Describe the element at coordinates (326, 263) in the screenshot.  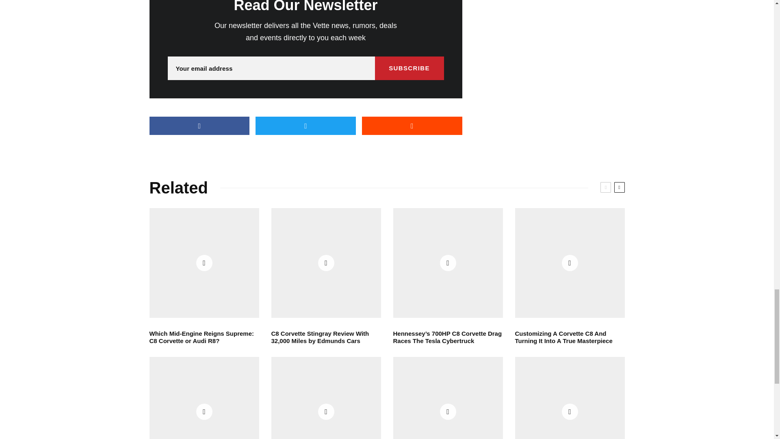
I see `2020-Chevrolet-C8-Corvette` at that location.